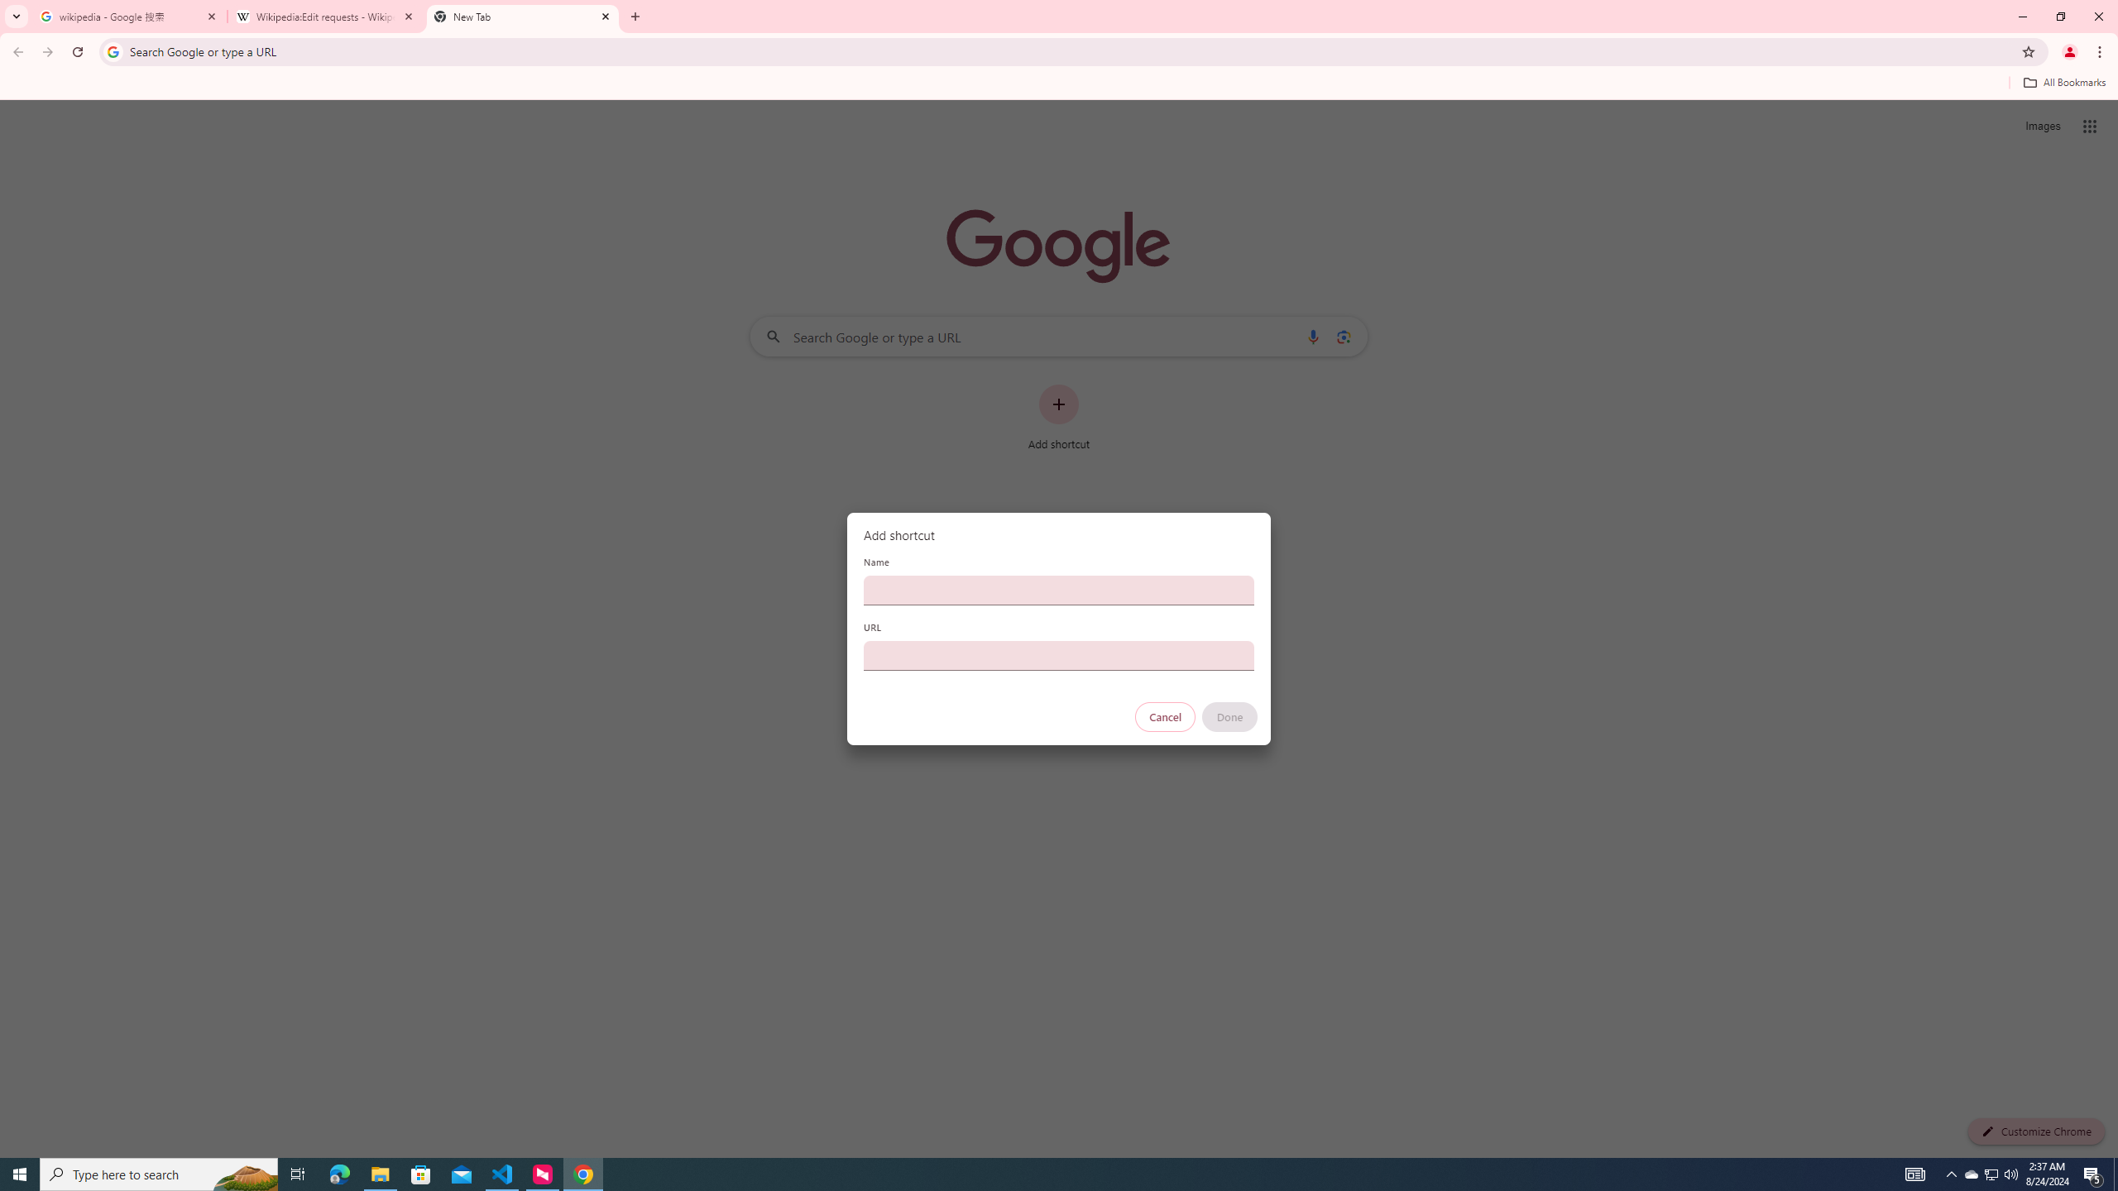  I want to click on URL, so click(1059, 655).